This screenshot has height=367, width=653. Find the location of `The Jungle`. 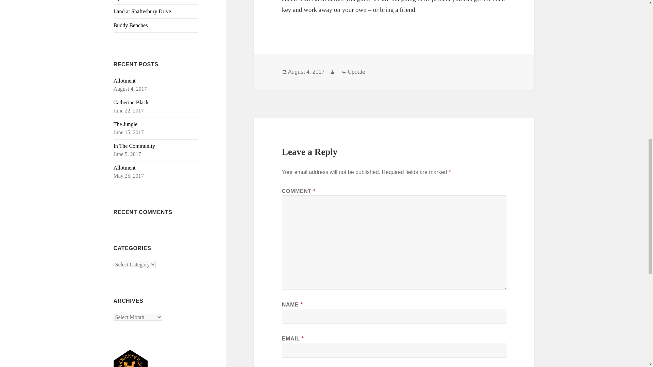

The Jungle is located at coordinates (126, 124).